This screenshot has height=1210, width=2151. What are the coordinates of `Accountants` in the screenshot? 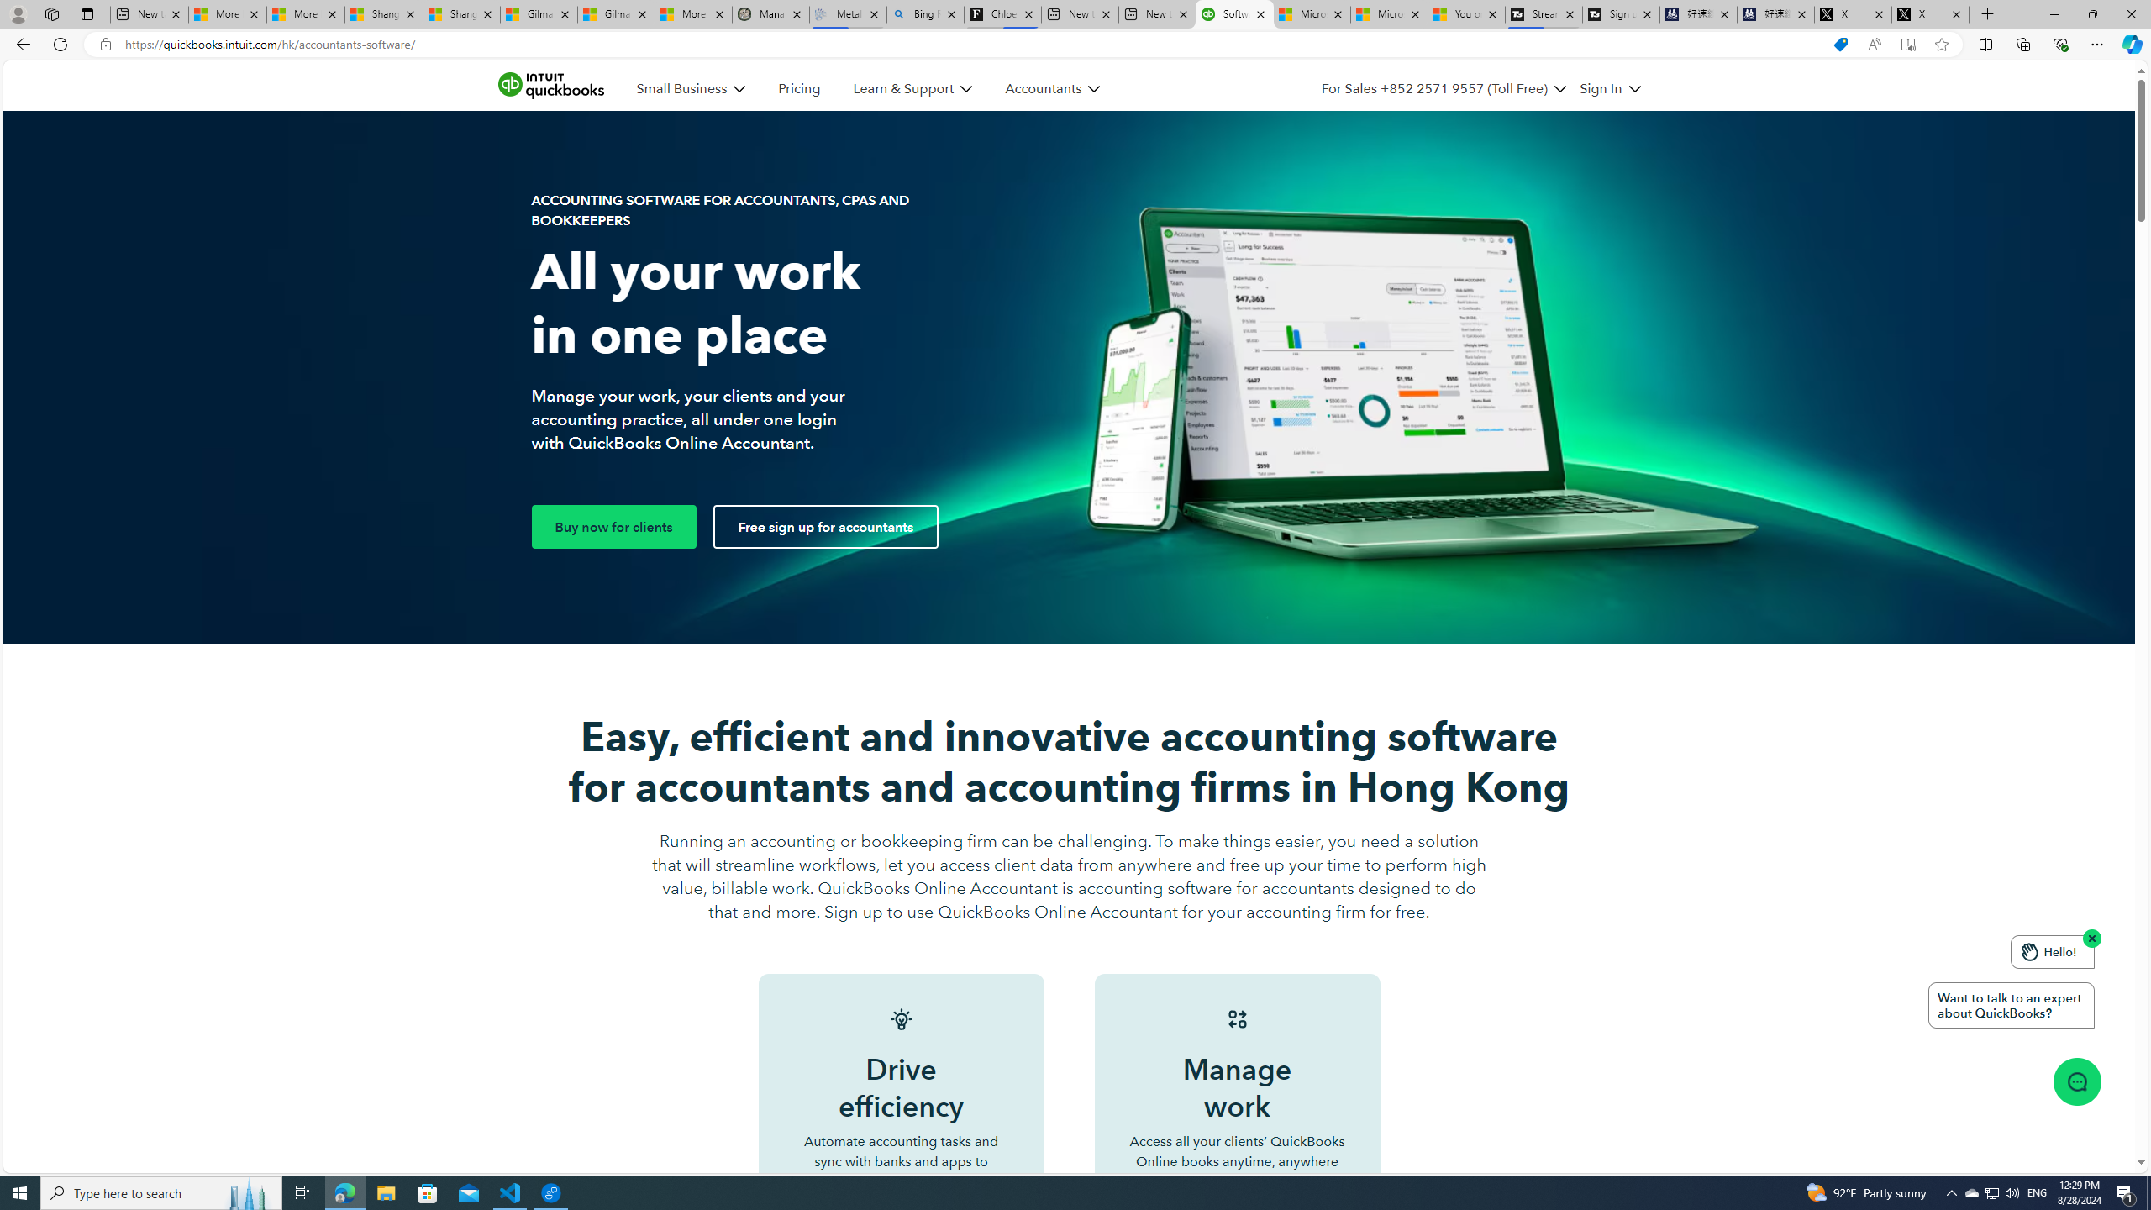 It's located at (1052, 89).